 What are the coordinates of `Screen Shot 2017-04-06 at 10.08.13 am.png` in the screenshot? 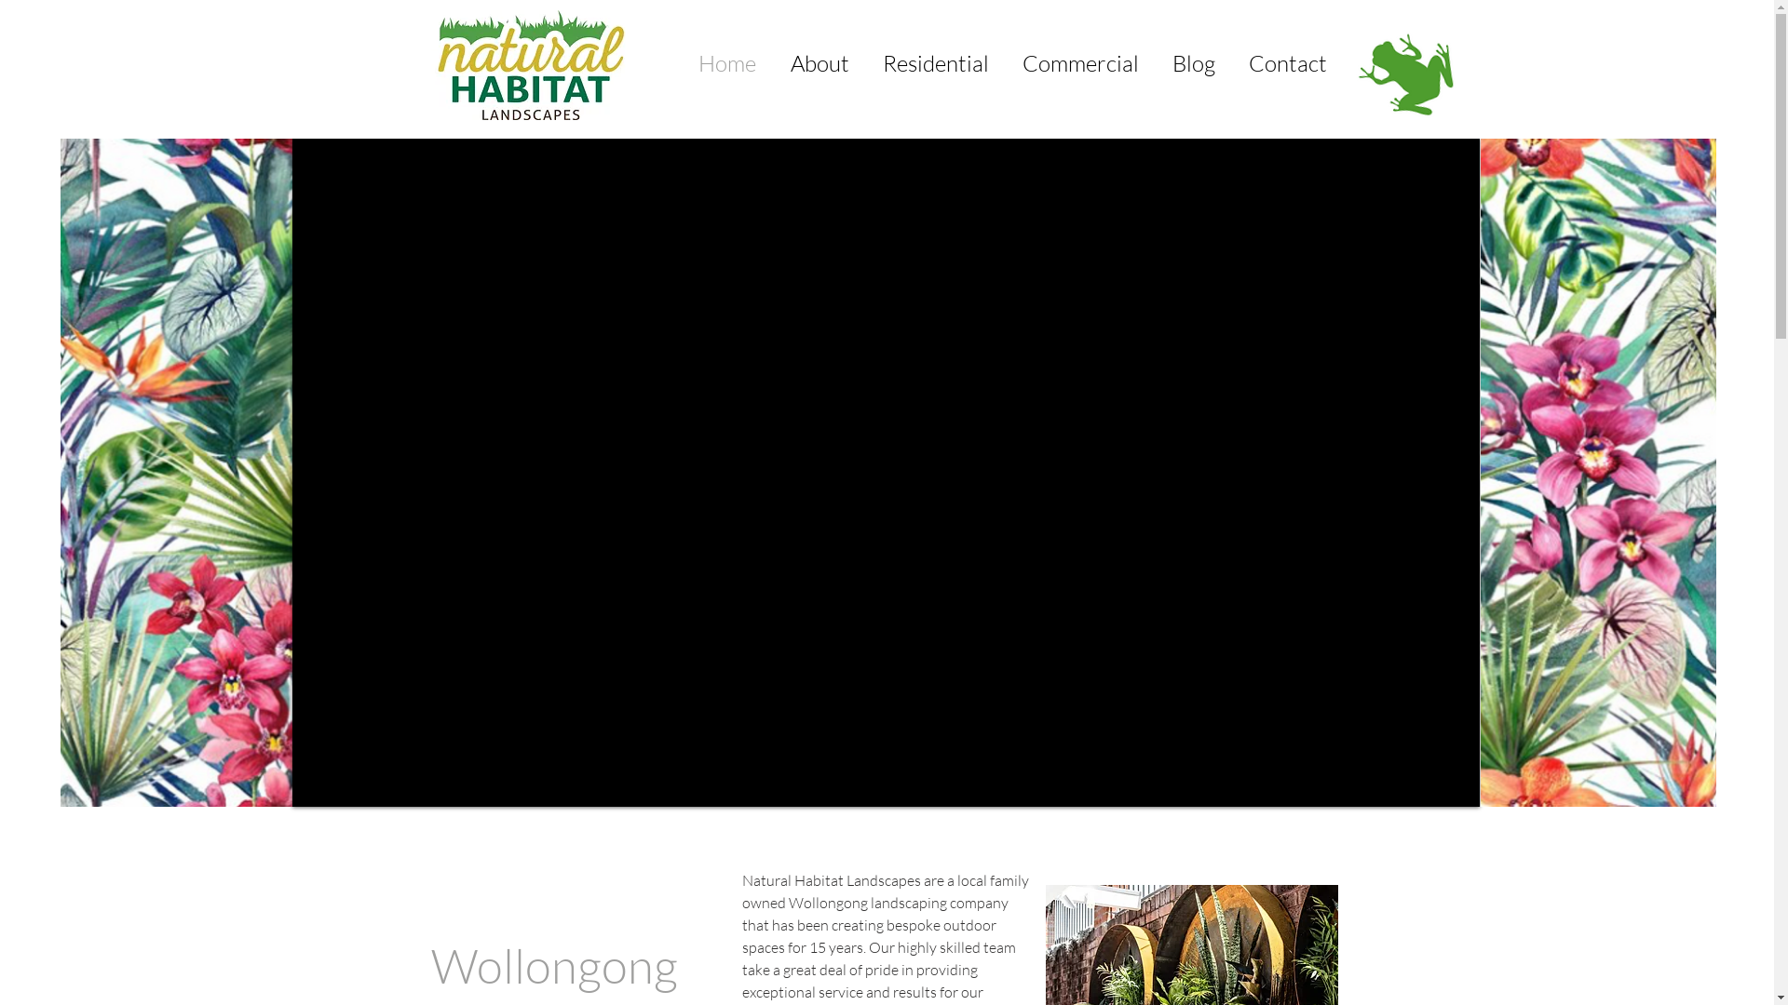 It's located at (531, 65).